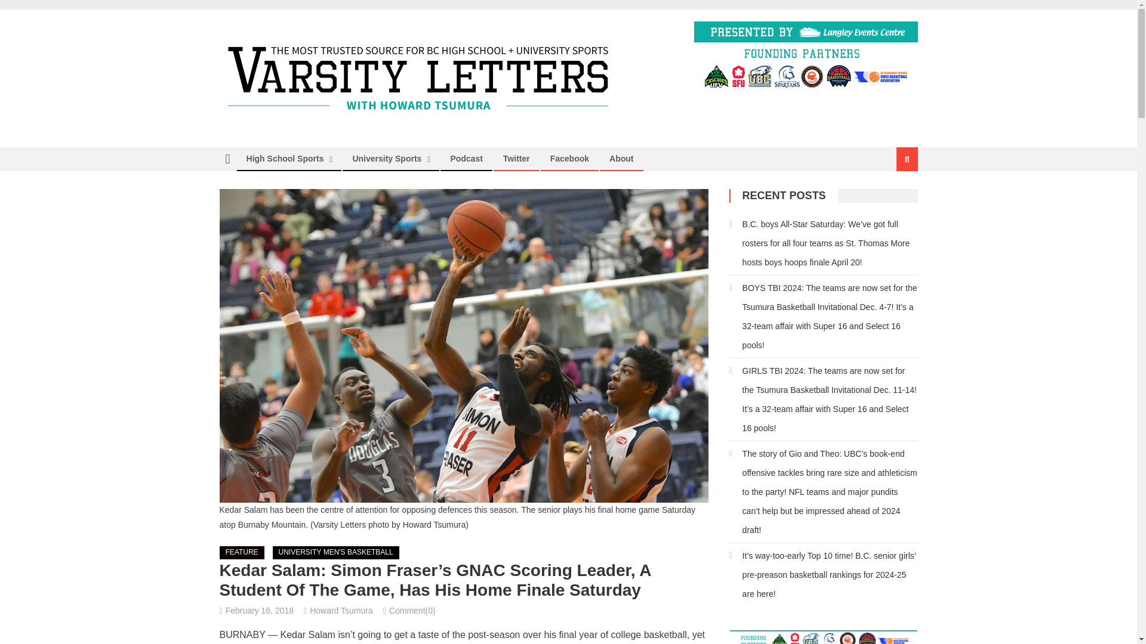 The height and width of the screenshot is (644, 1146). What do you see at coordinates (285, 159) in the screenshot?
I see `High School Sports` at bounding box center [285, 159].